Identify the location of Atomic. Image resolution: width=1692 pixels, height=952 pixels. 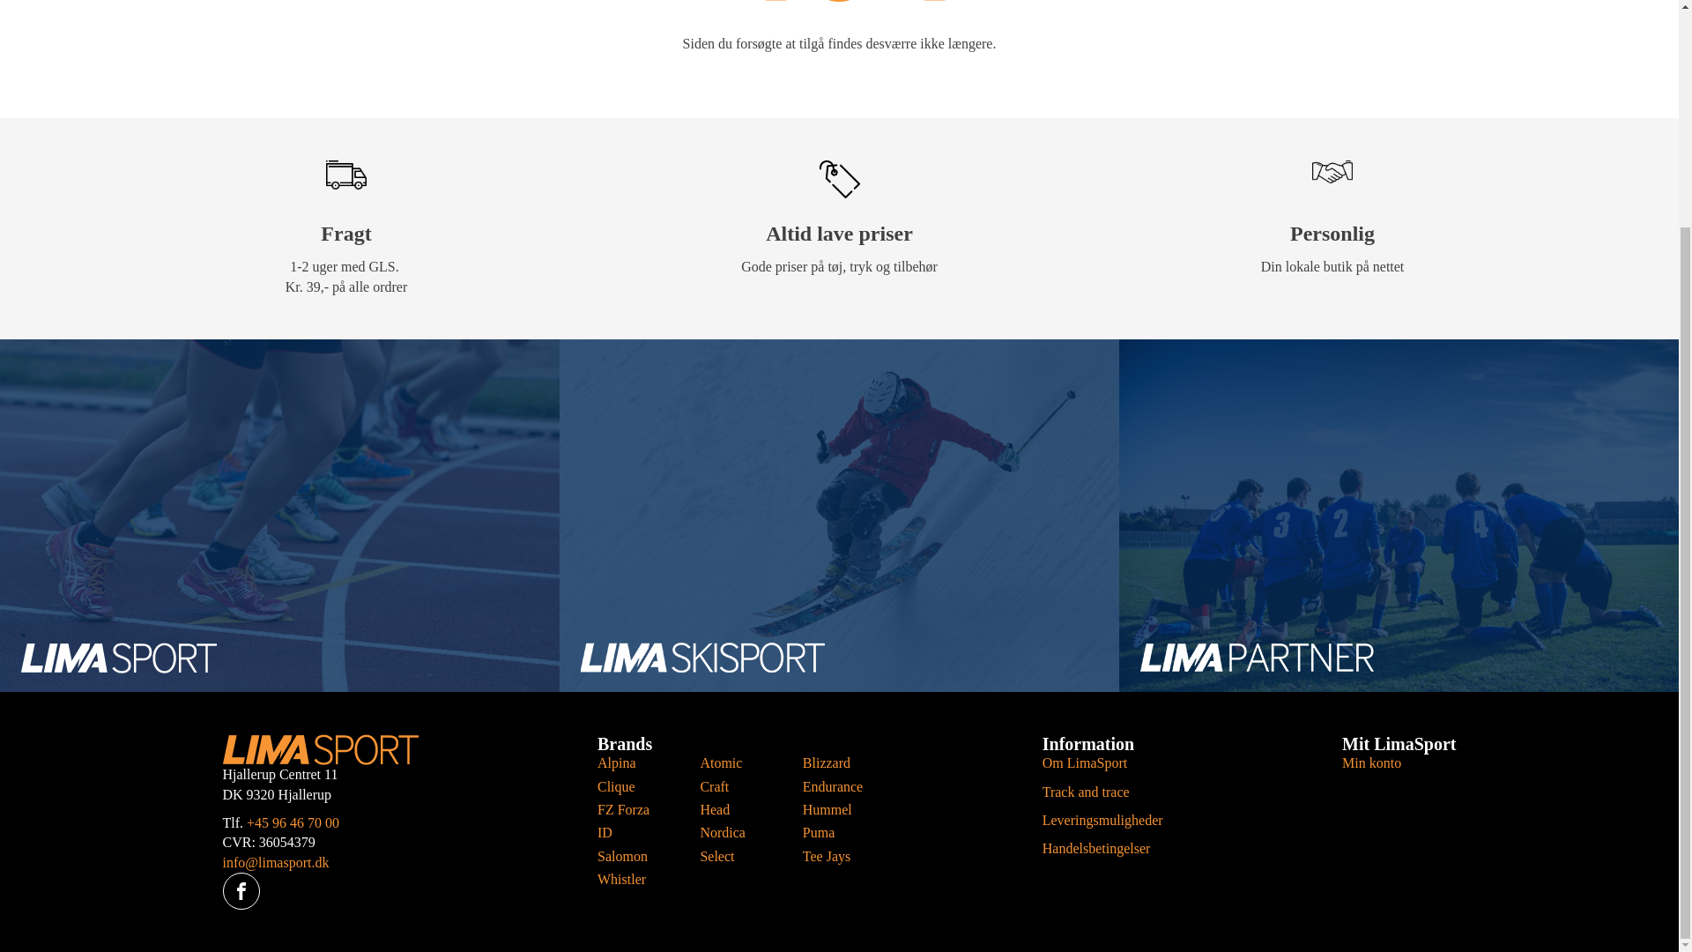
(730, 763).